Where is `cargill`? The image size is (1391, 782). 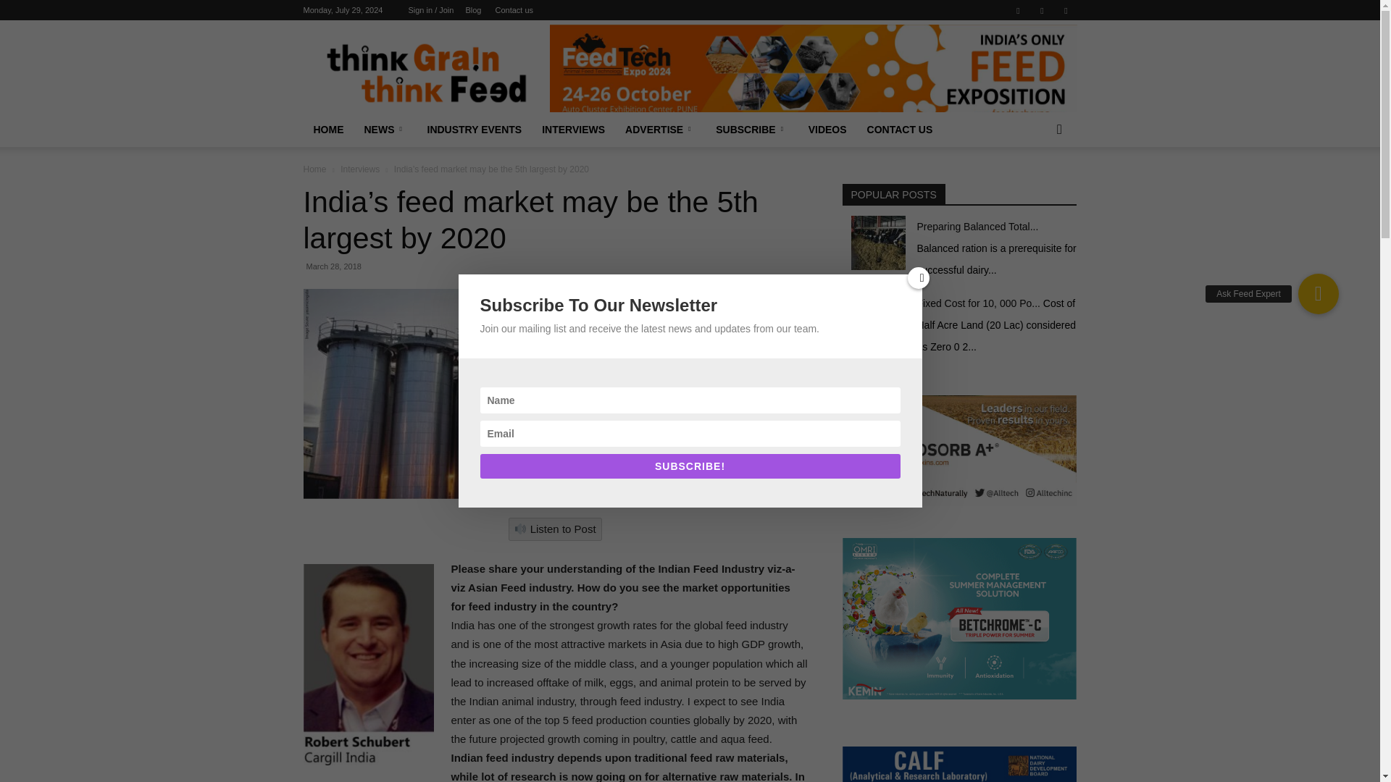
cargill is located at coordinates (555, 394).